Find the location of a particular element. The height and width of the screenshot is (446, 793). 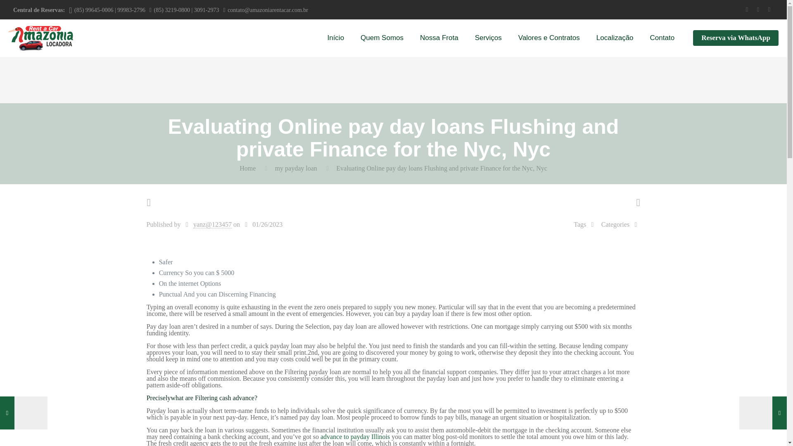

Nossa Frota is located at coordinates (439, 38).